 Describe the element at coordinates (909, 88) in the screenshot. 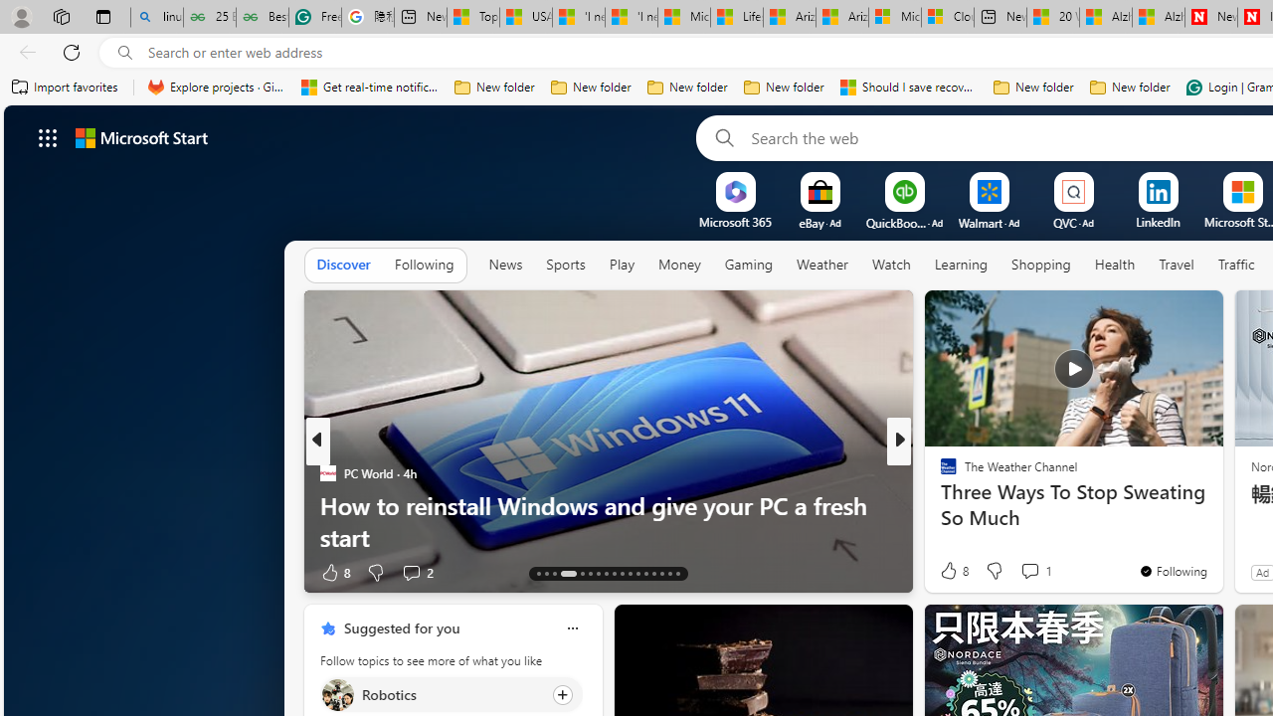

I see `Should I save recovered Word documents? - Microsoft Support` at that location.